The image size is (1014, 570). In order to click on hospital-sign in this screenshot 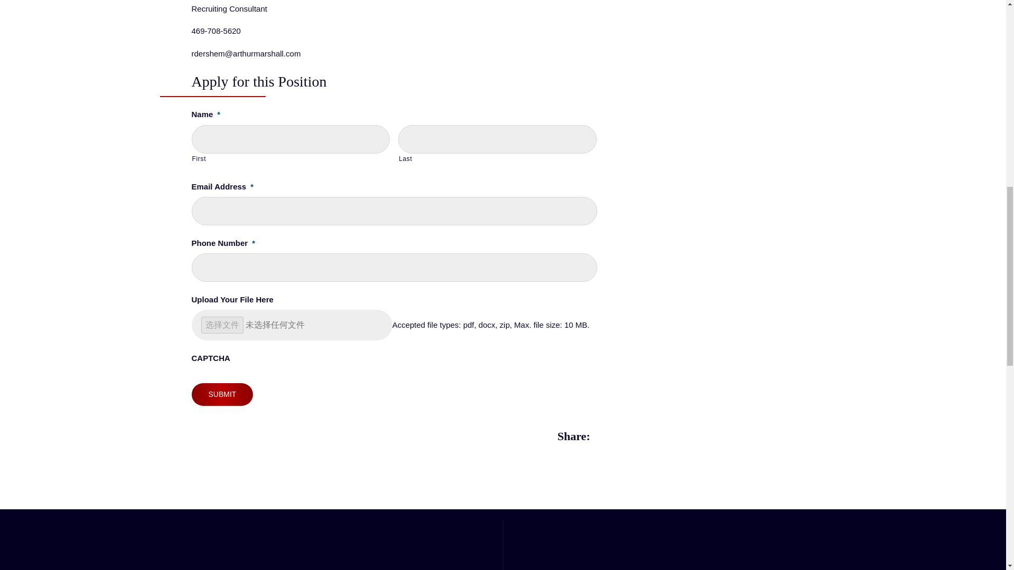, I will do `click(341, 555)`.